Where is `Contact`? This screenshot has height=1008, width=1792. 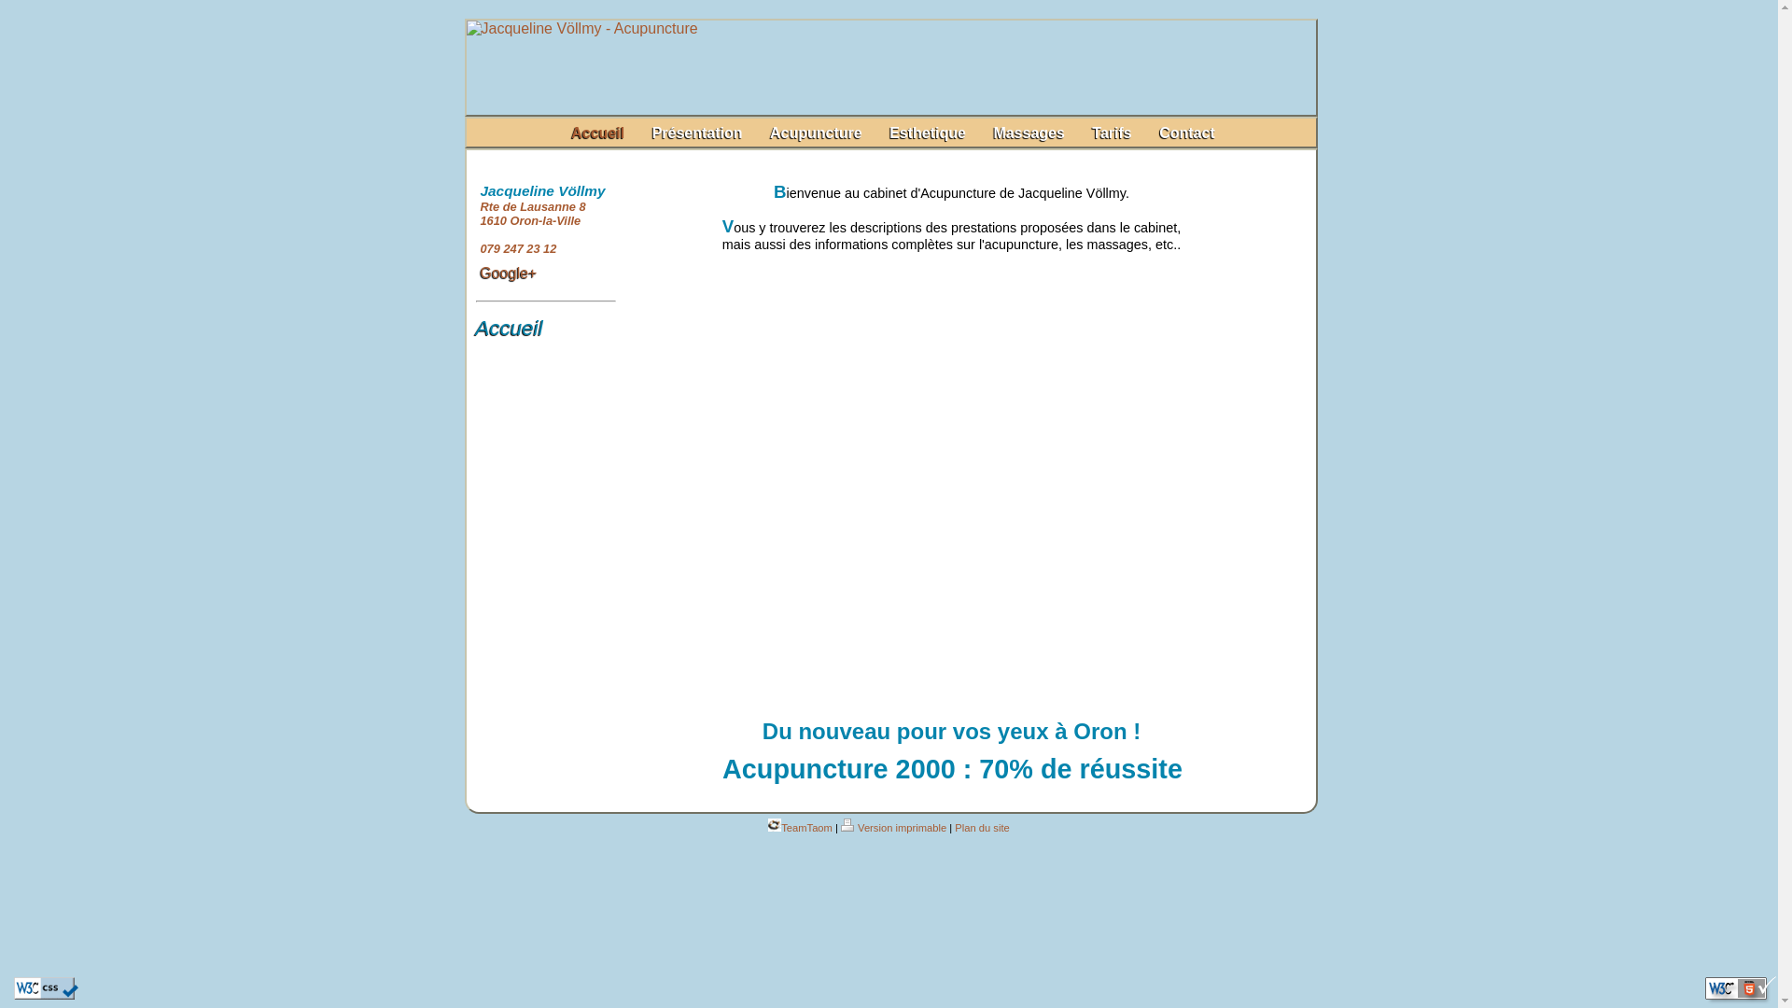 Contact is located at coordinates (1187, 133).